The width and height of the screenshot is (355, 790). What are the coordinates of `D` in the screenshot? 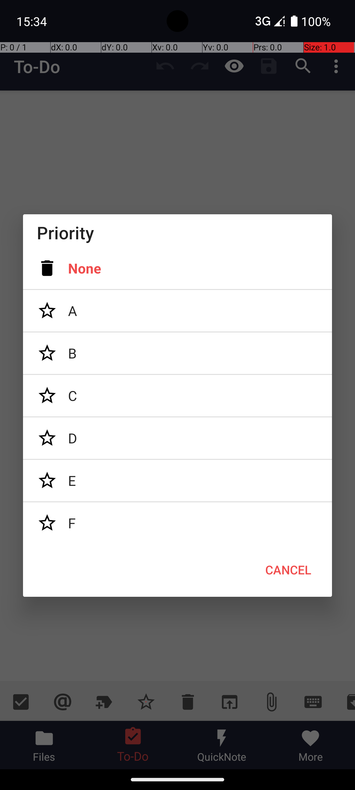 It's located at (177, 438).